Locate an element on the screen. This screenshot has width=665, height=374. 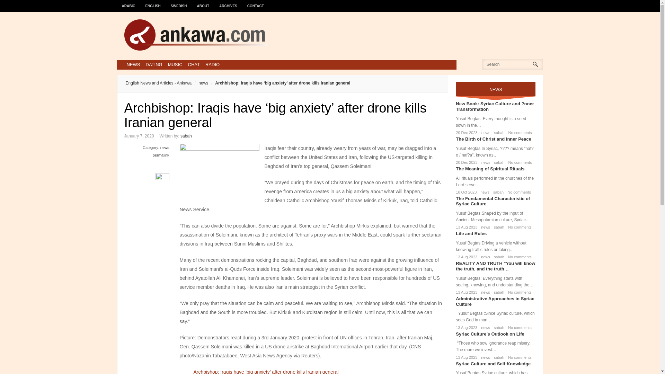
Administrative Approaches in Syriac Culture is located at coordinates (495, 301).